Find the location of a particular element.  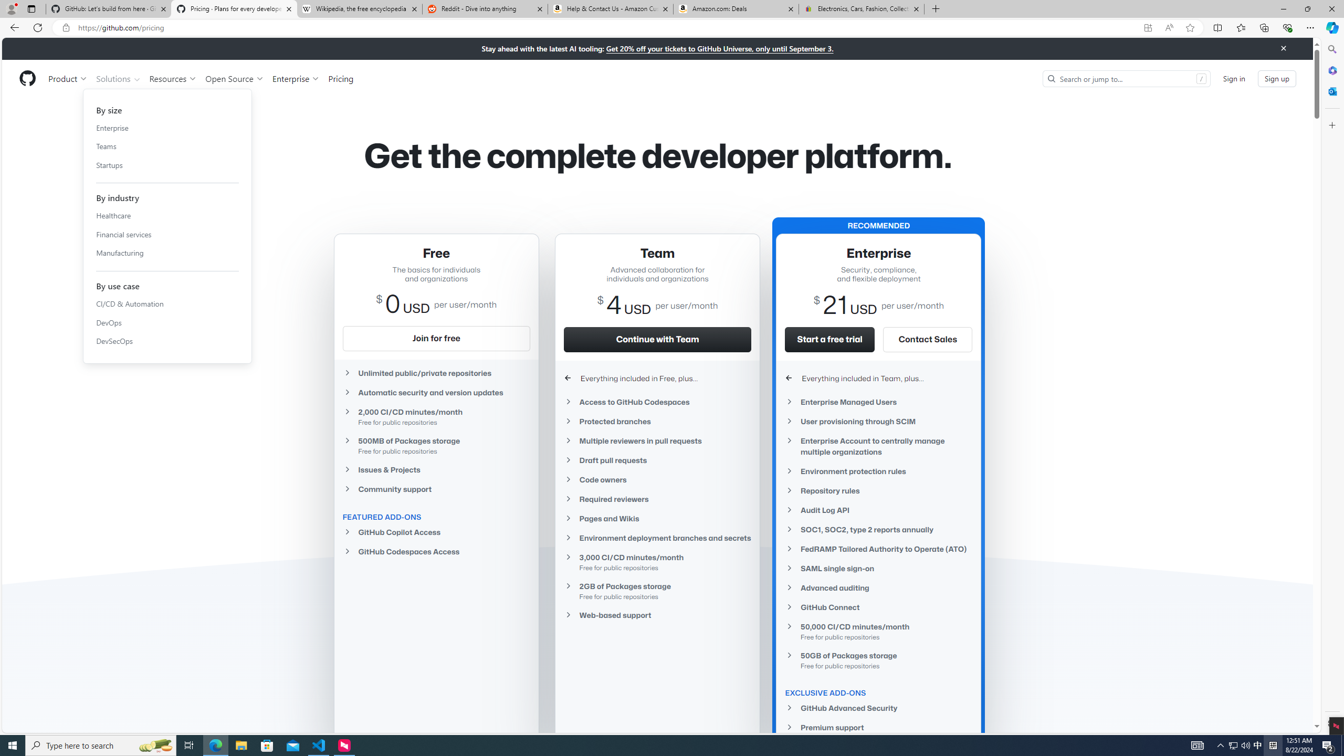

2GB of Packages storage Free for public repositories is located at coordinates (657, 591).